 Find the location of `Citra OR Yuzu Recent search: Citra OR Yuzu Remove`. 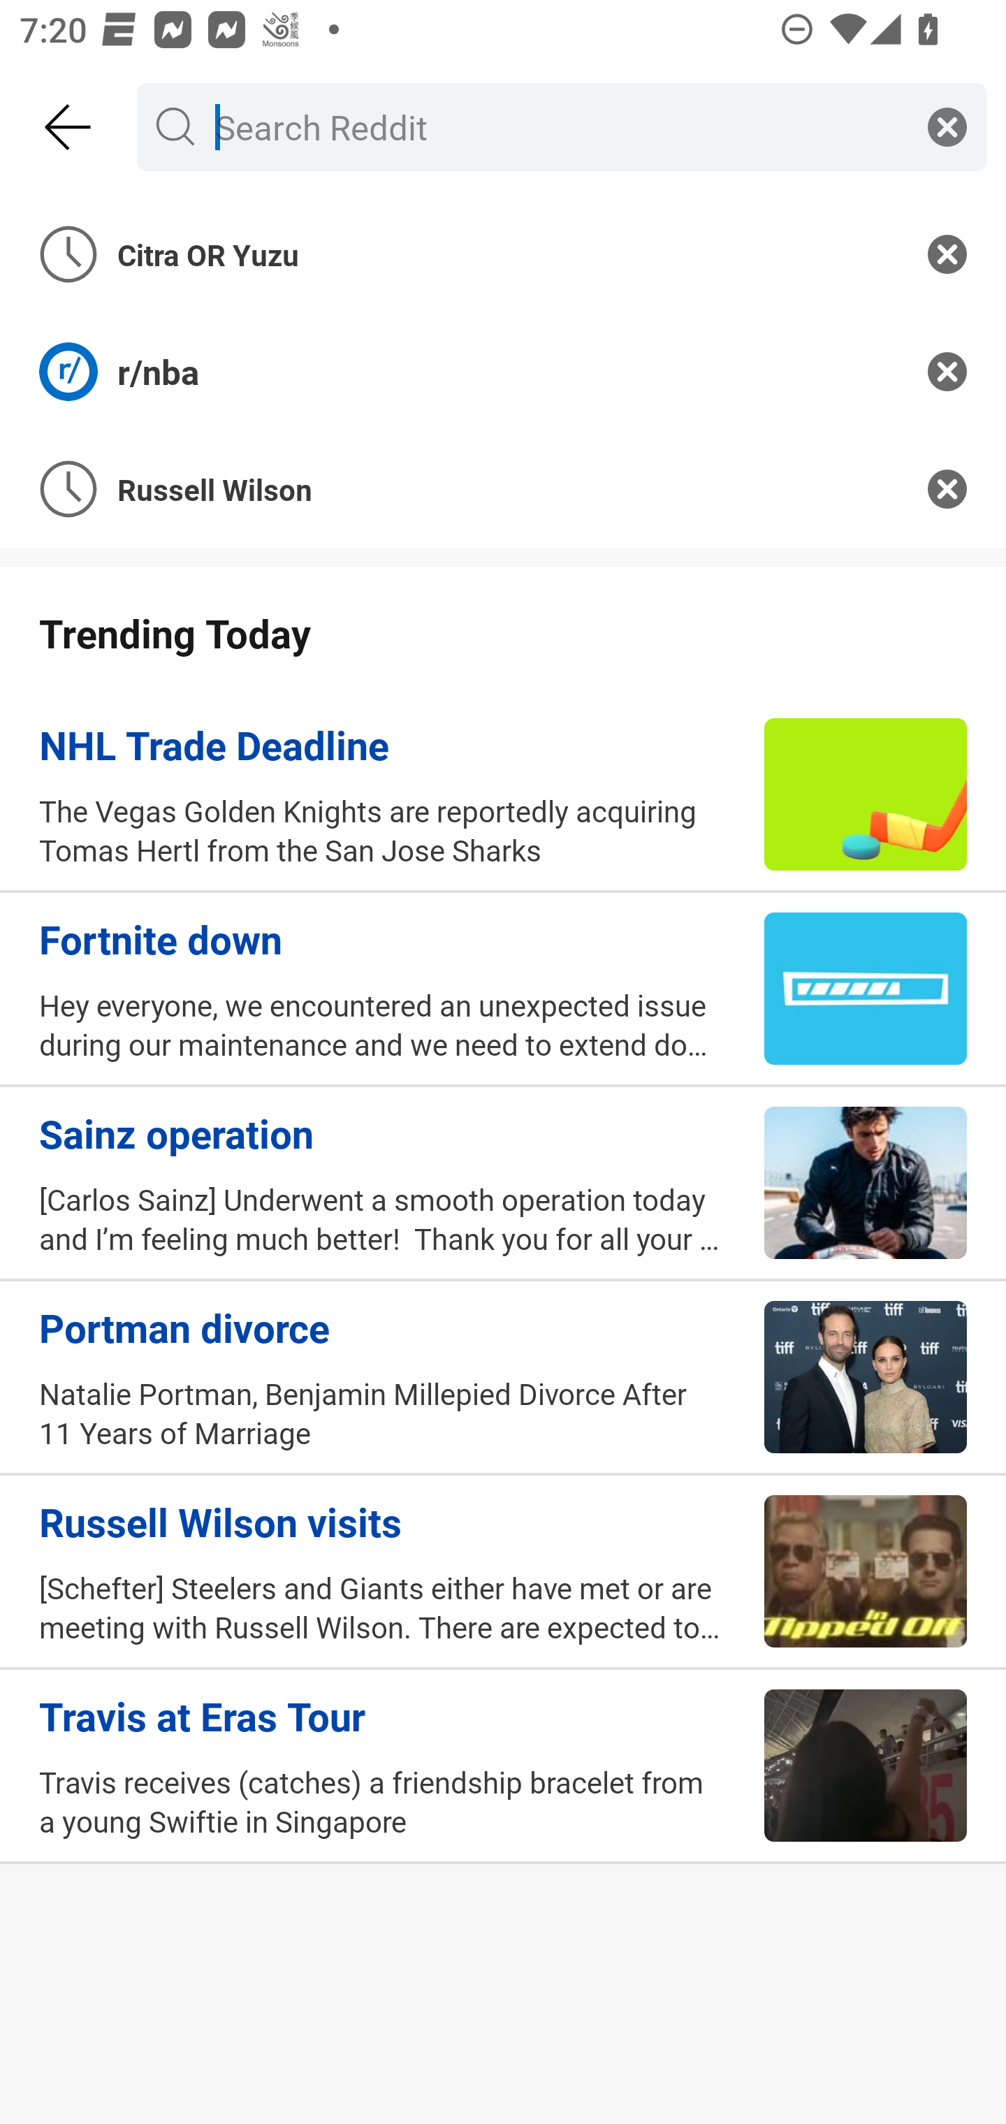

Citra OR Yuzu Recent search: Citra OR Yuzu Remove is located at coordinates (503, 253).